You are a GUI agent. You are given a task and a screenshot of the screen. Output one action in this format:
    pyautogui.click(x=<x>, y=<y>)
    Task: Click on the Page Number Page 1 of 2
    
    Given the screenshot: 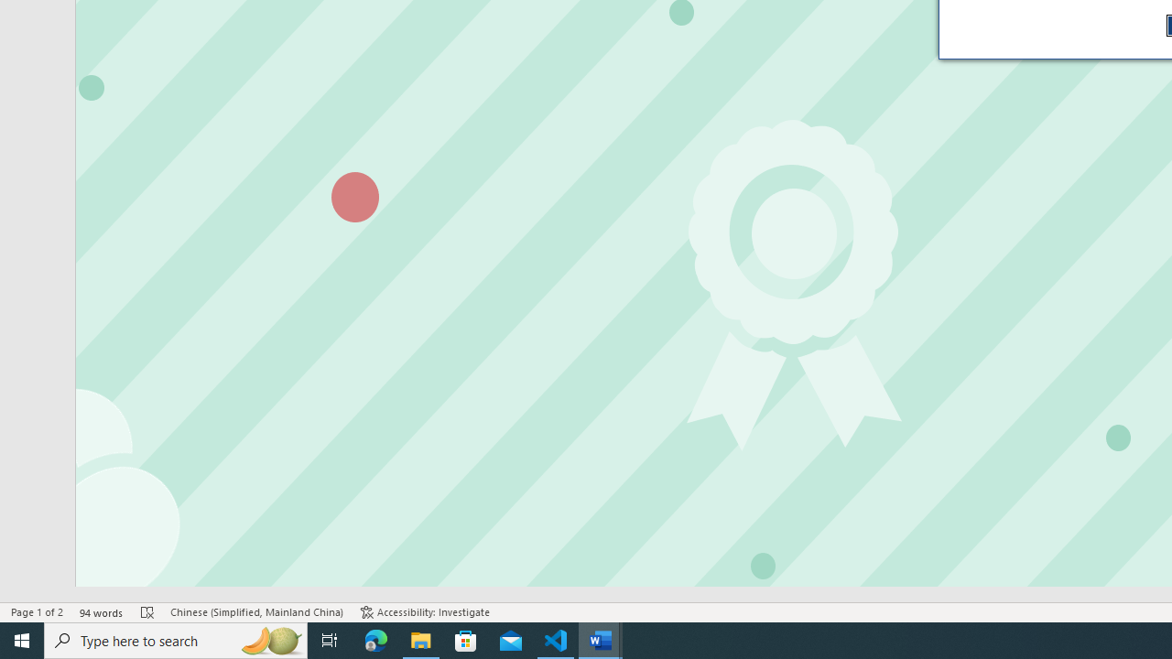 What is the action you would take?
    pyautogui.click(x=37, y=611)
    